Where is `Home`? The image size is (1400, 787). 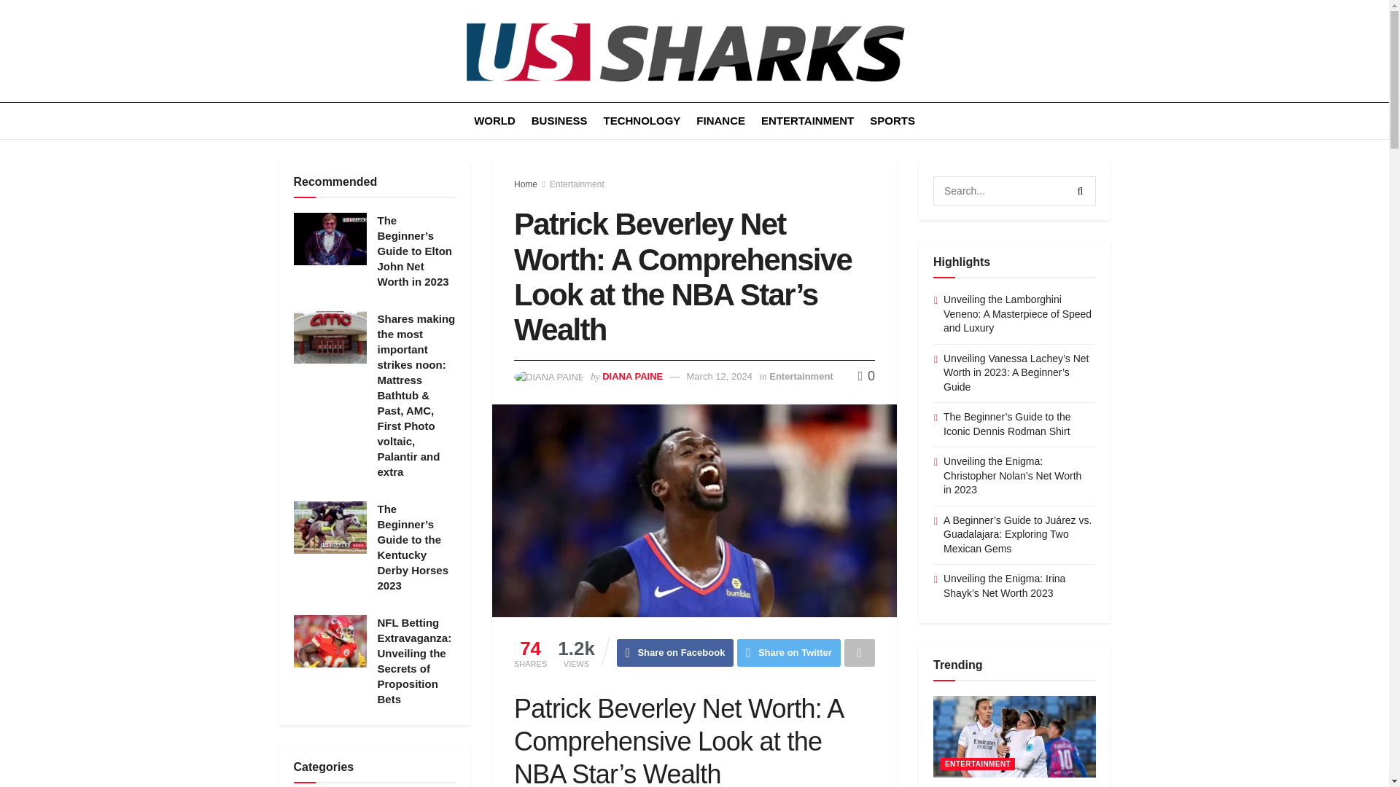
Home is located at coordinates (525, 184).